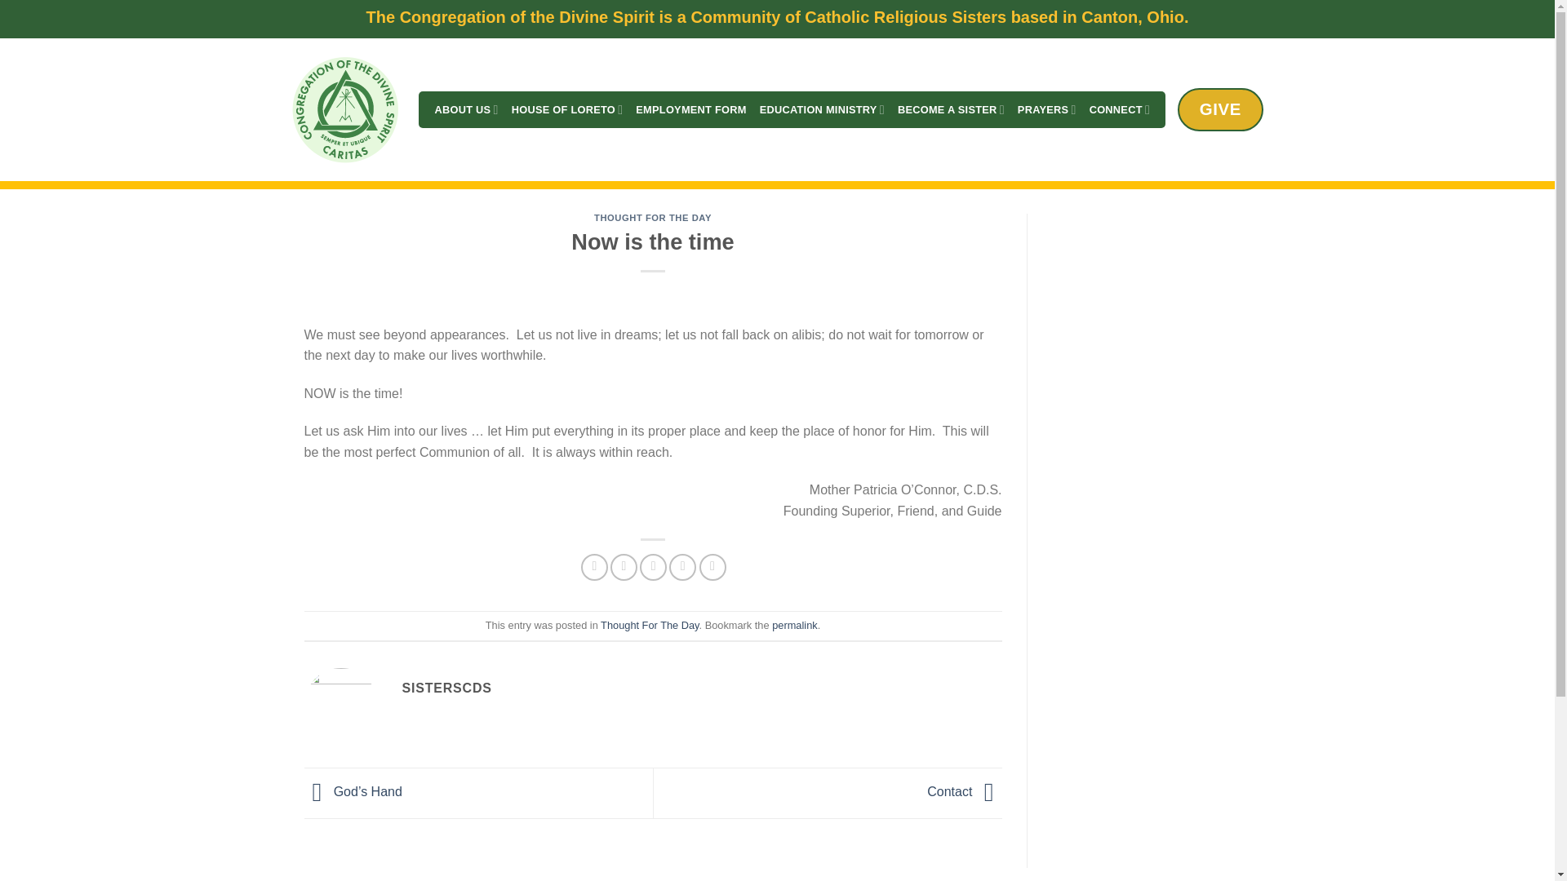 This screenshot has width=1567, height=881. Describe the element at coordinates (690, 109) in the screenshot. I see `EMPLOYMENT FORM` at that location.